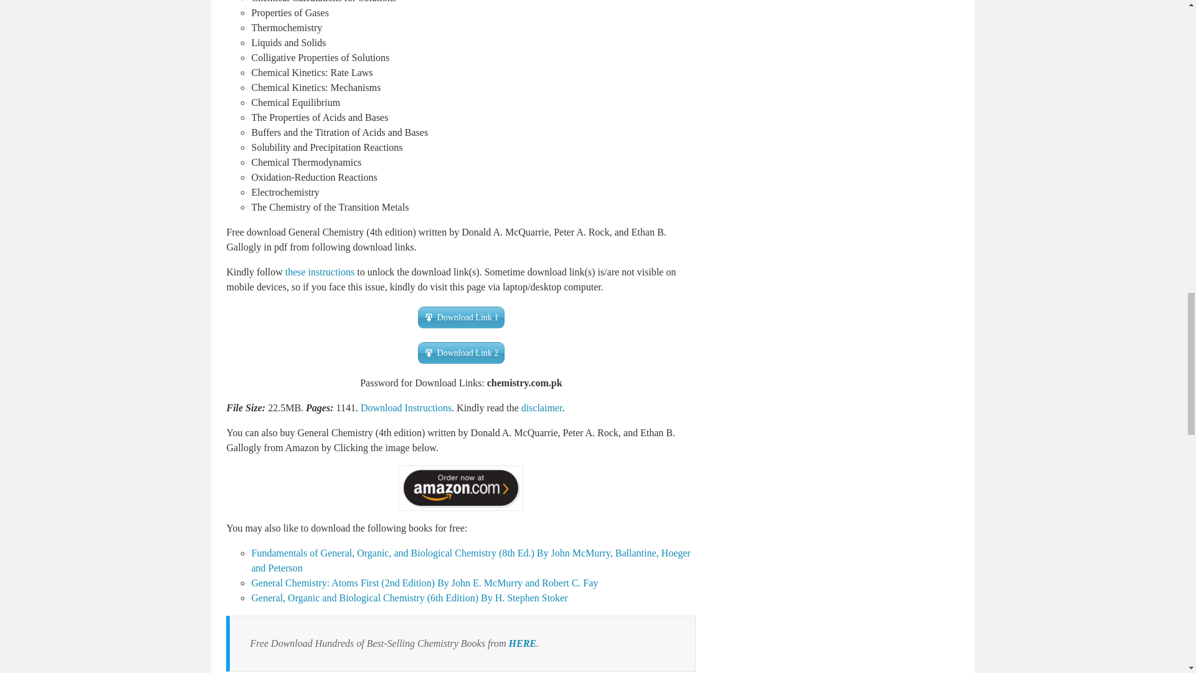 The image size is (1196, 673). I want to click on Download Instructions, so click(406, 408).